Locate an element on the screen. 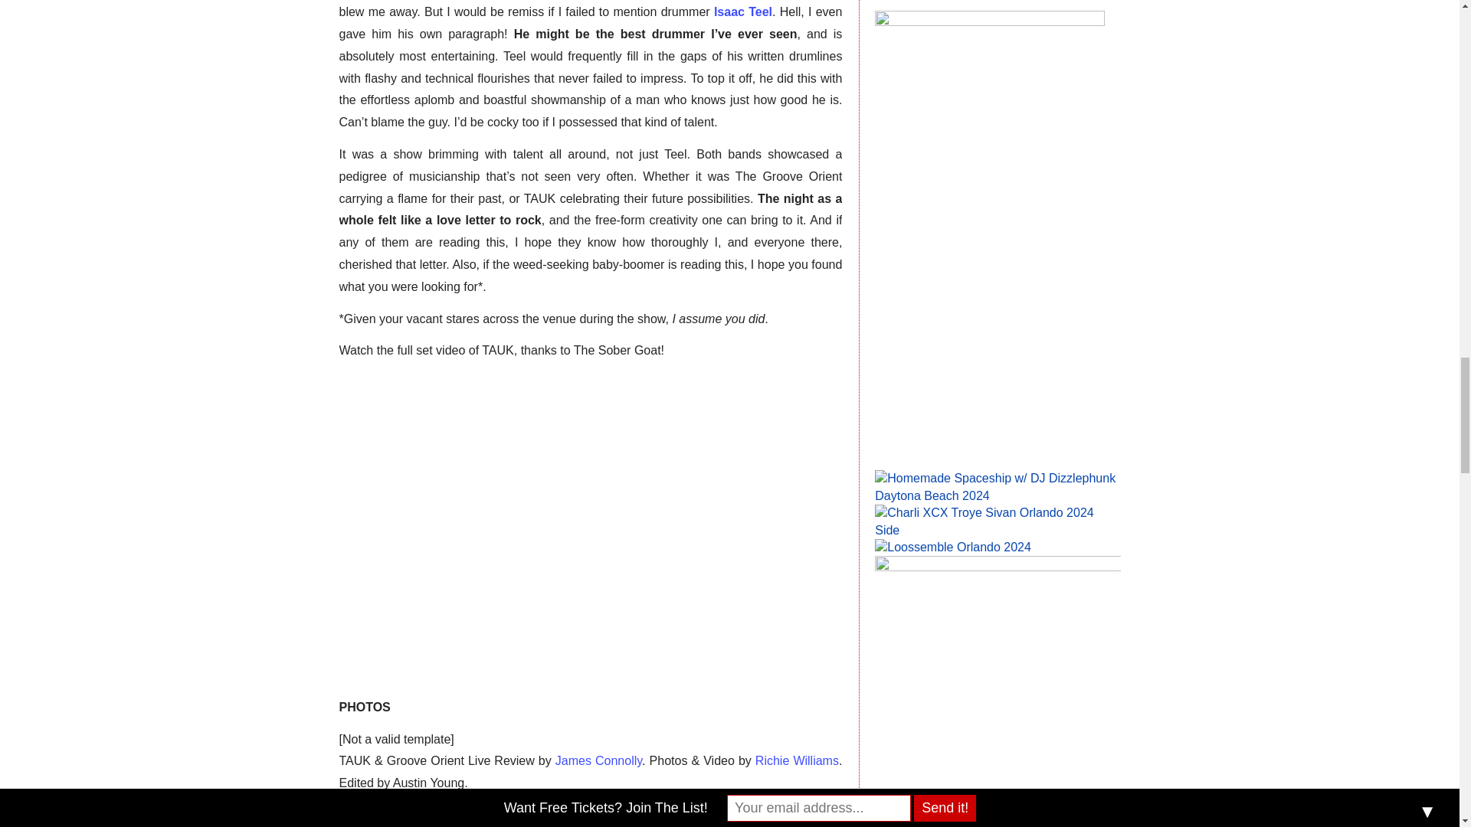  Isaac Teel is located at coordinates (743, 11).